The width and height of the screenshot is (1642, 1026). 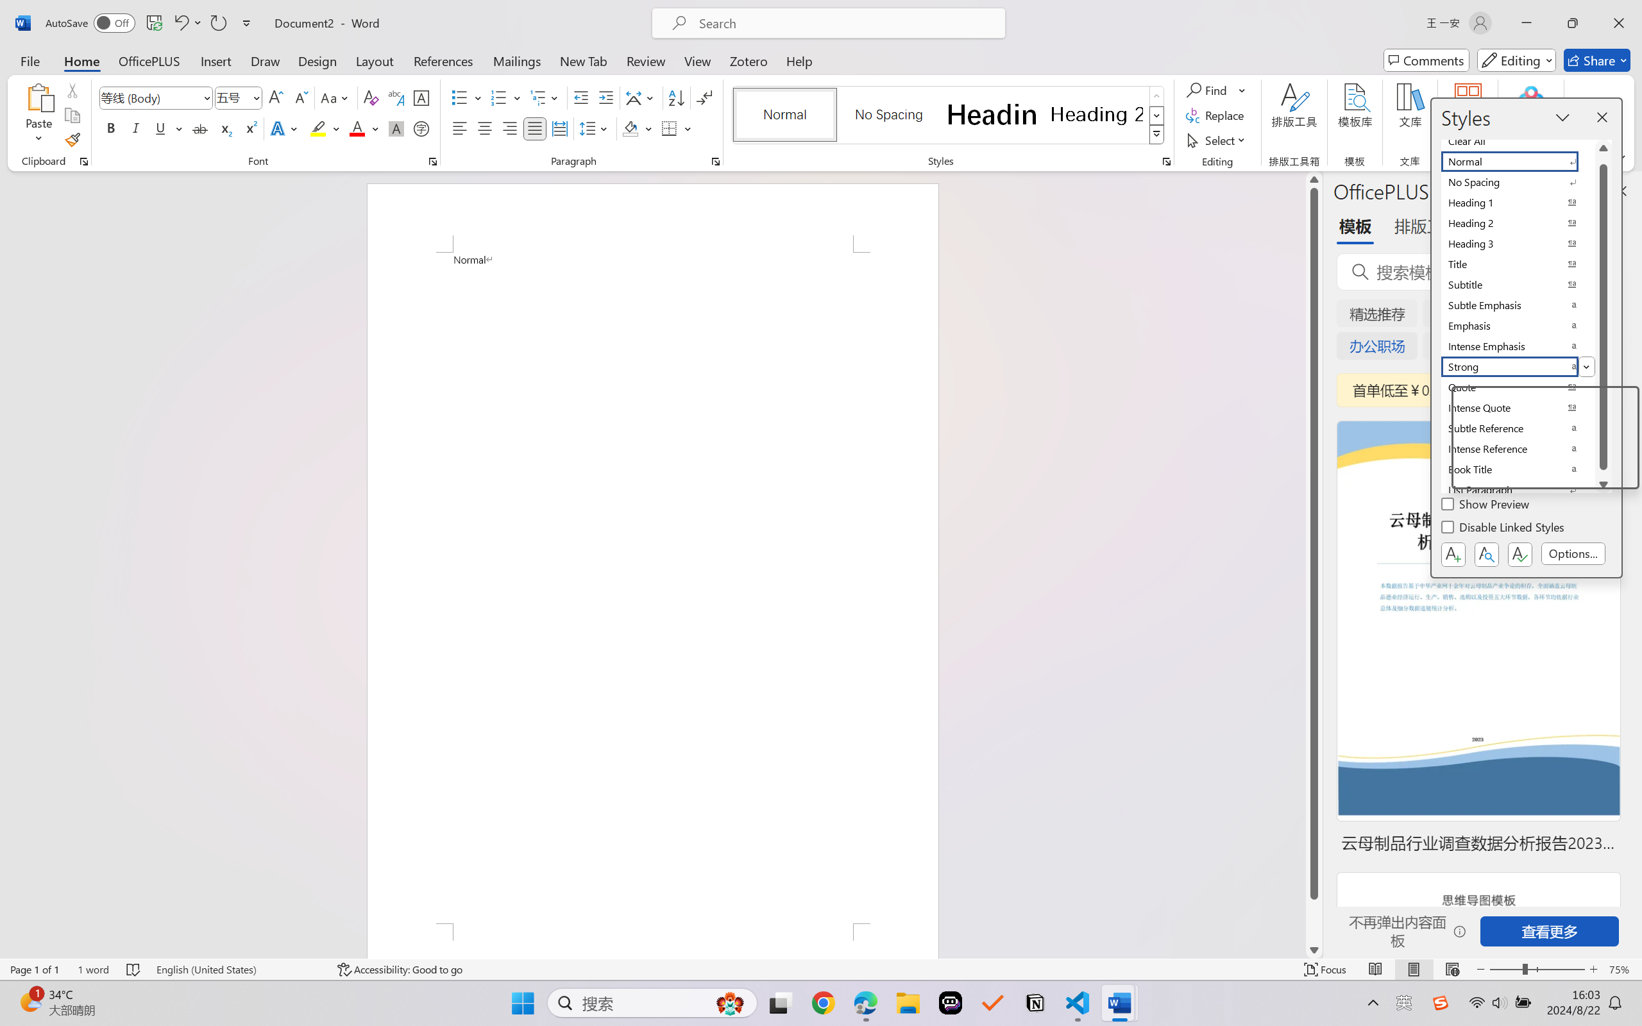 What do you see at coordinates (239, 97) in the screenshot?
I see `Font Size` at bounding box center [239, 97].